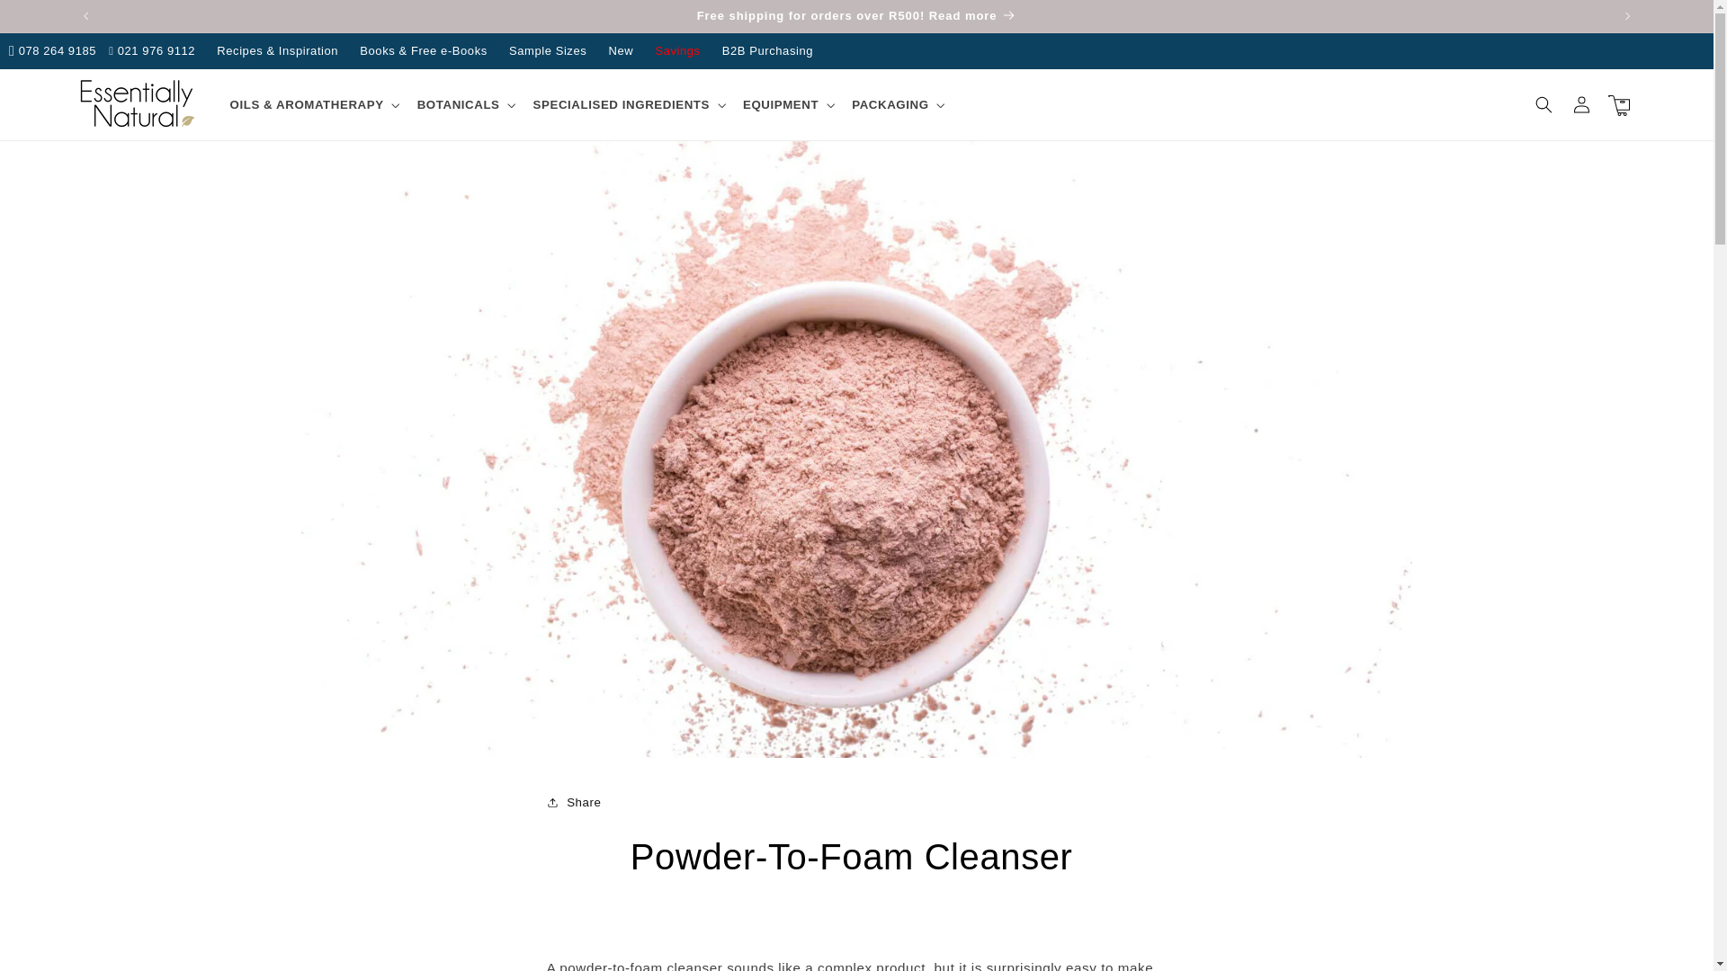  Describe the element at coordinates (766, 50) in the screenshot. I see `B2B Purchasing` at that location.